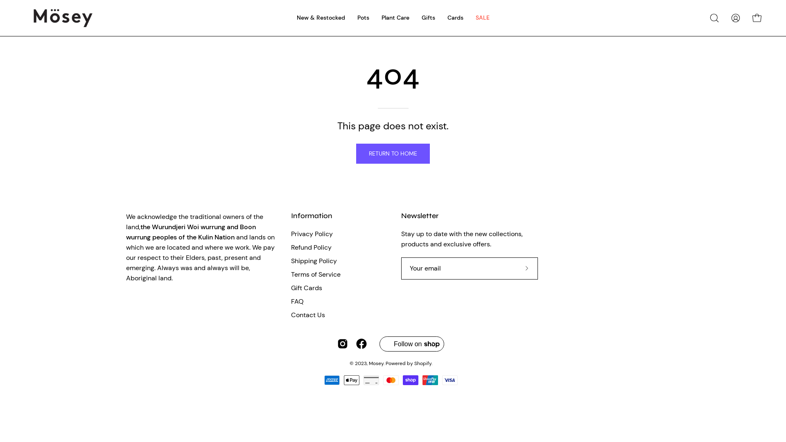  What do you see at coordinates (297, 301) in the screenshot?
I see `FAQ` at bounding box center [297, 301].